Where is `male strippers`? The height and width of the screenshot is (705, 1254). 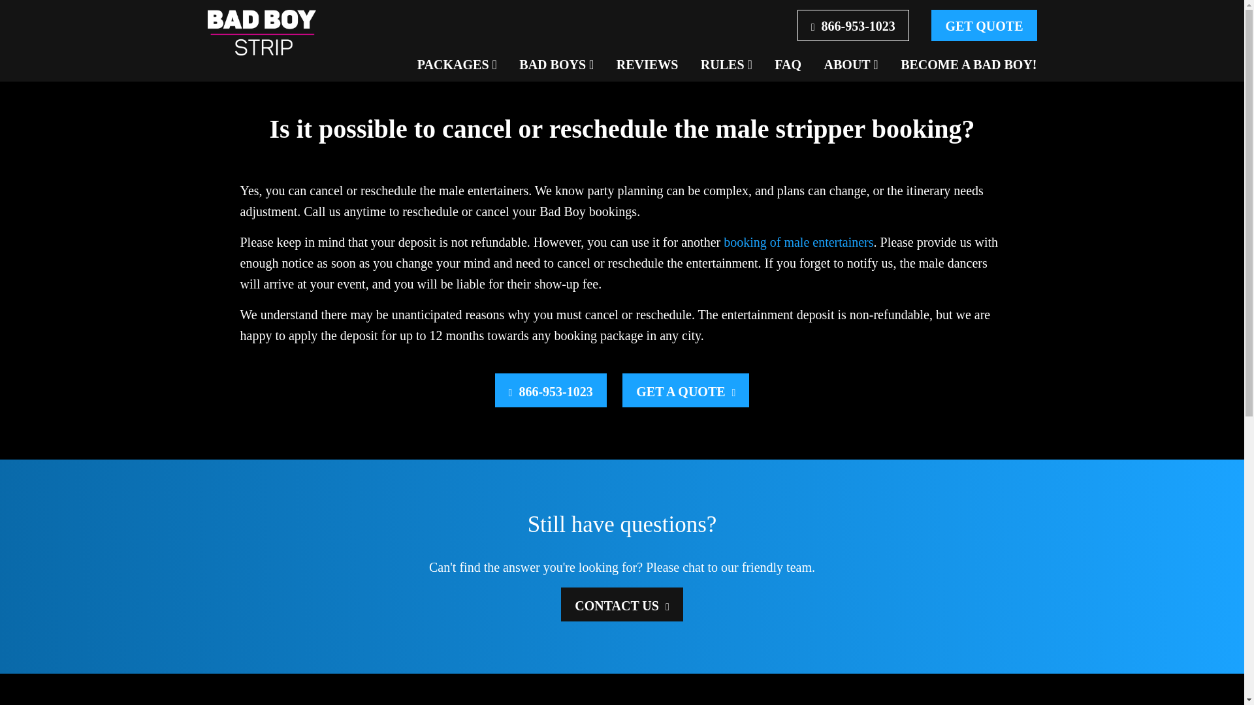
male strippers is located at coordinates (798, 242).